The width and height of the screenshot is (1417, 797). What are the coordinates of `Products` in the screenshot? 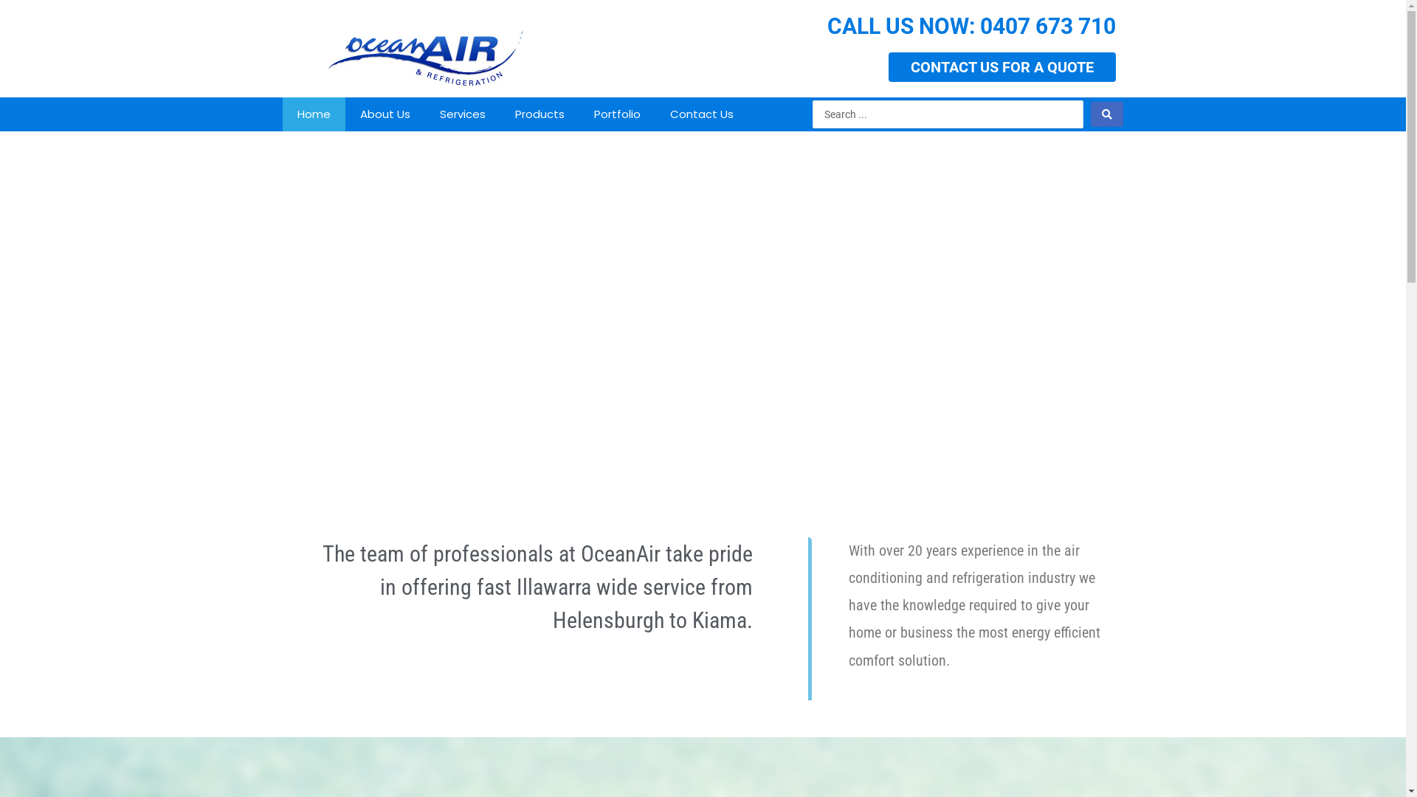 It's located at (540, 114).